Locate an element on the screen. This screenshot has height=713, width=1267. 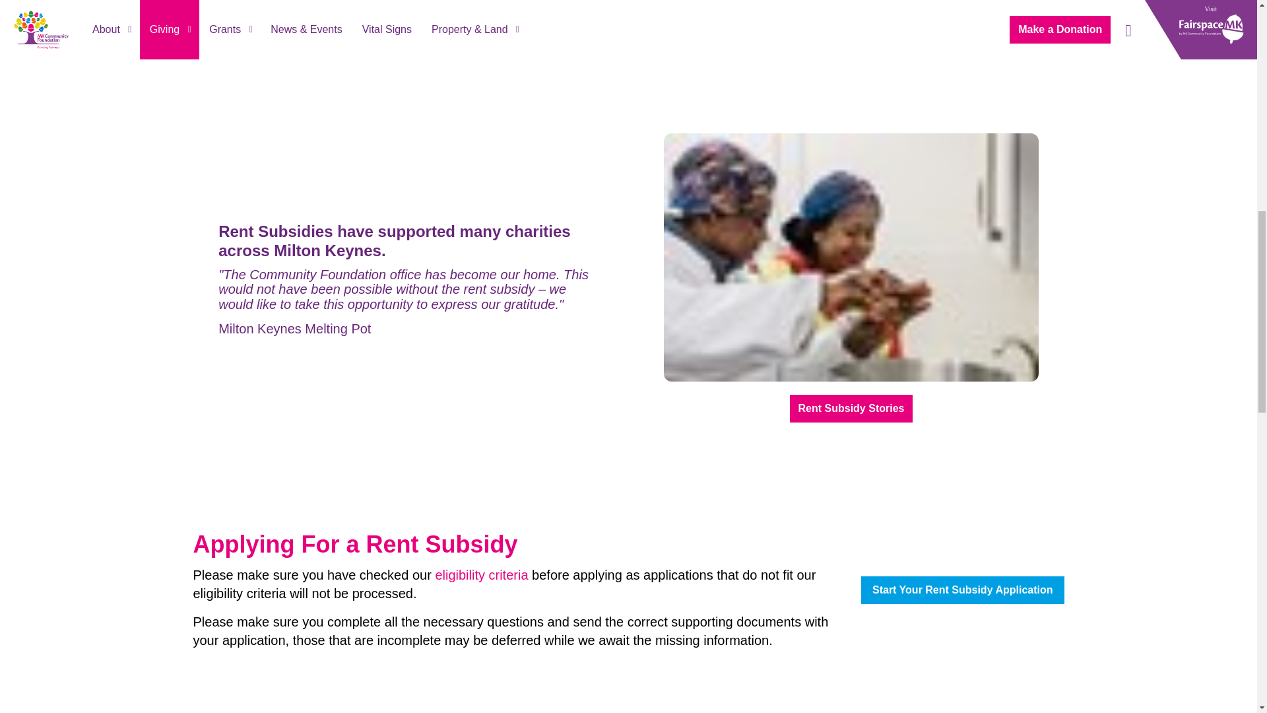
Rent Subsidy Policy Sept 2023 is located at coordinates (481, 574).